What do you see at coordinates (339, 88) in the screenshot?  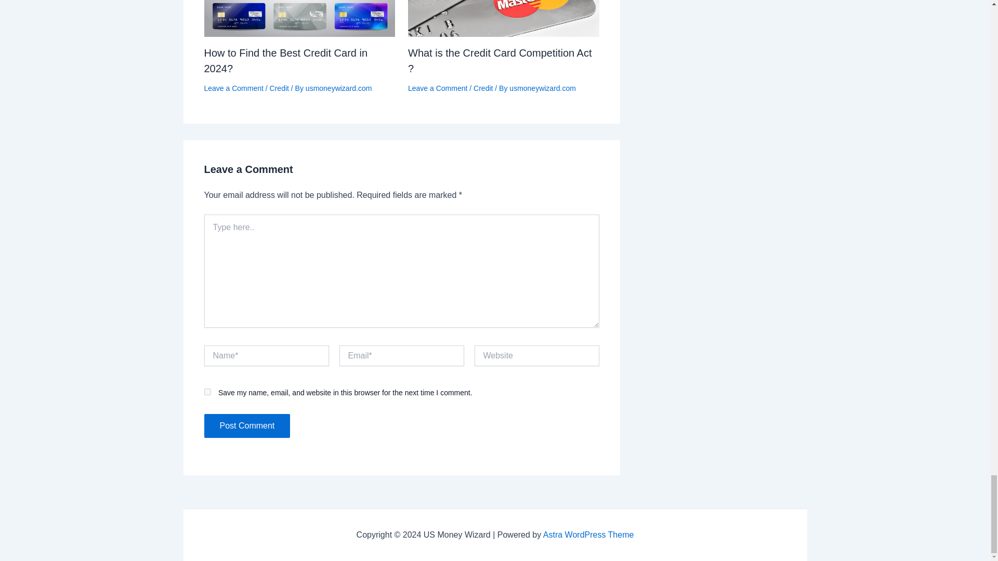 I see `View all posts by usmoneywizard.com` at bounding box center [339, 88].